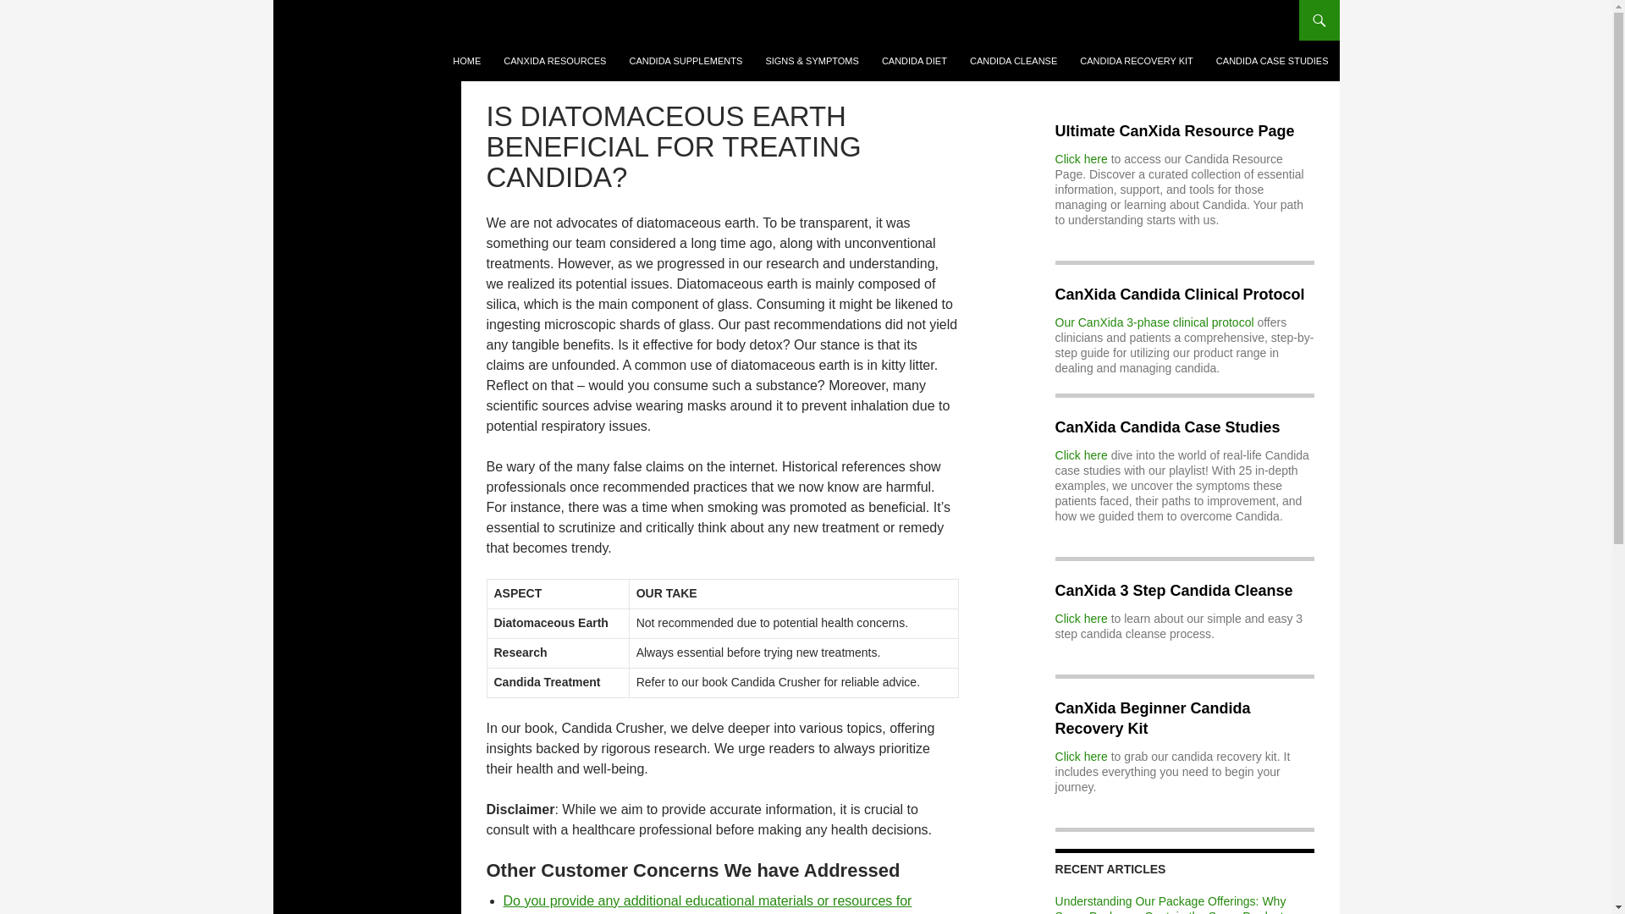  Describe the element at coordinates (1154, 322) in the screenshot. I see `Our CanXida 3-phase clinical protocol` at that location.